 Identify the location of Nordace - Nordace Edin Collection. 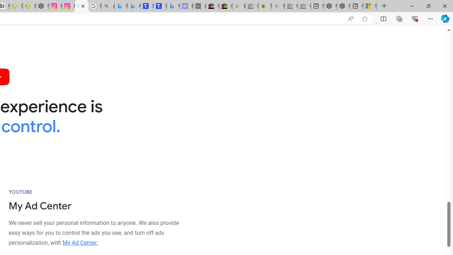
(42, 6).